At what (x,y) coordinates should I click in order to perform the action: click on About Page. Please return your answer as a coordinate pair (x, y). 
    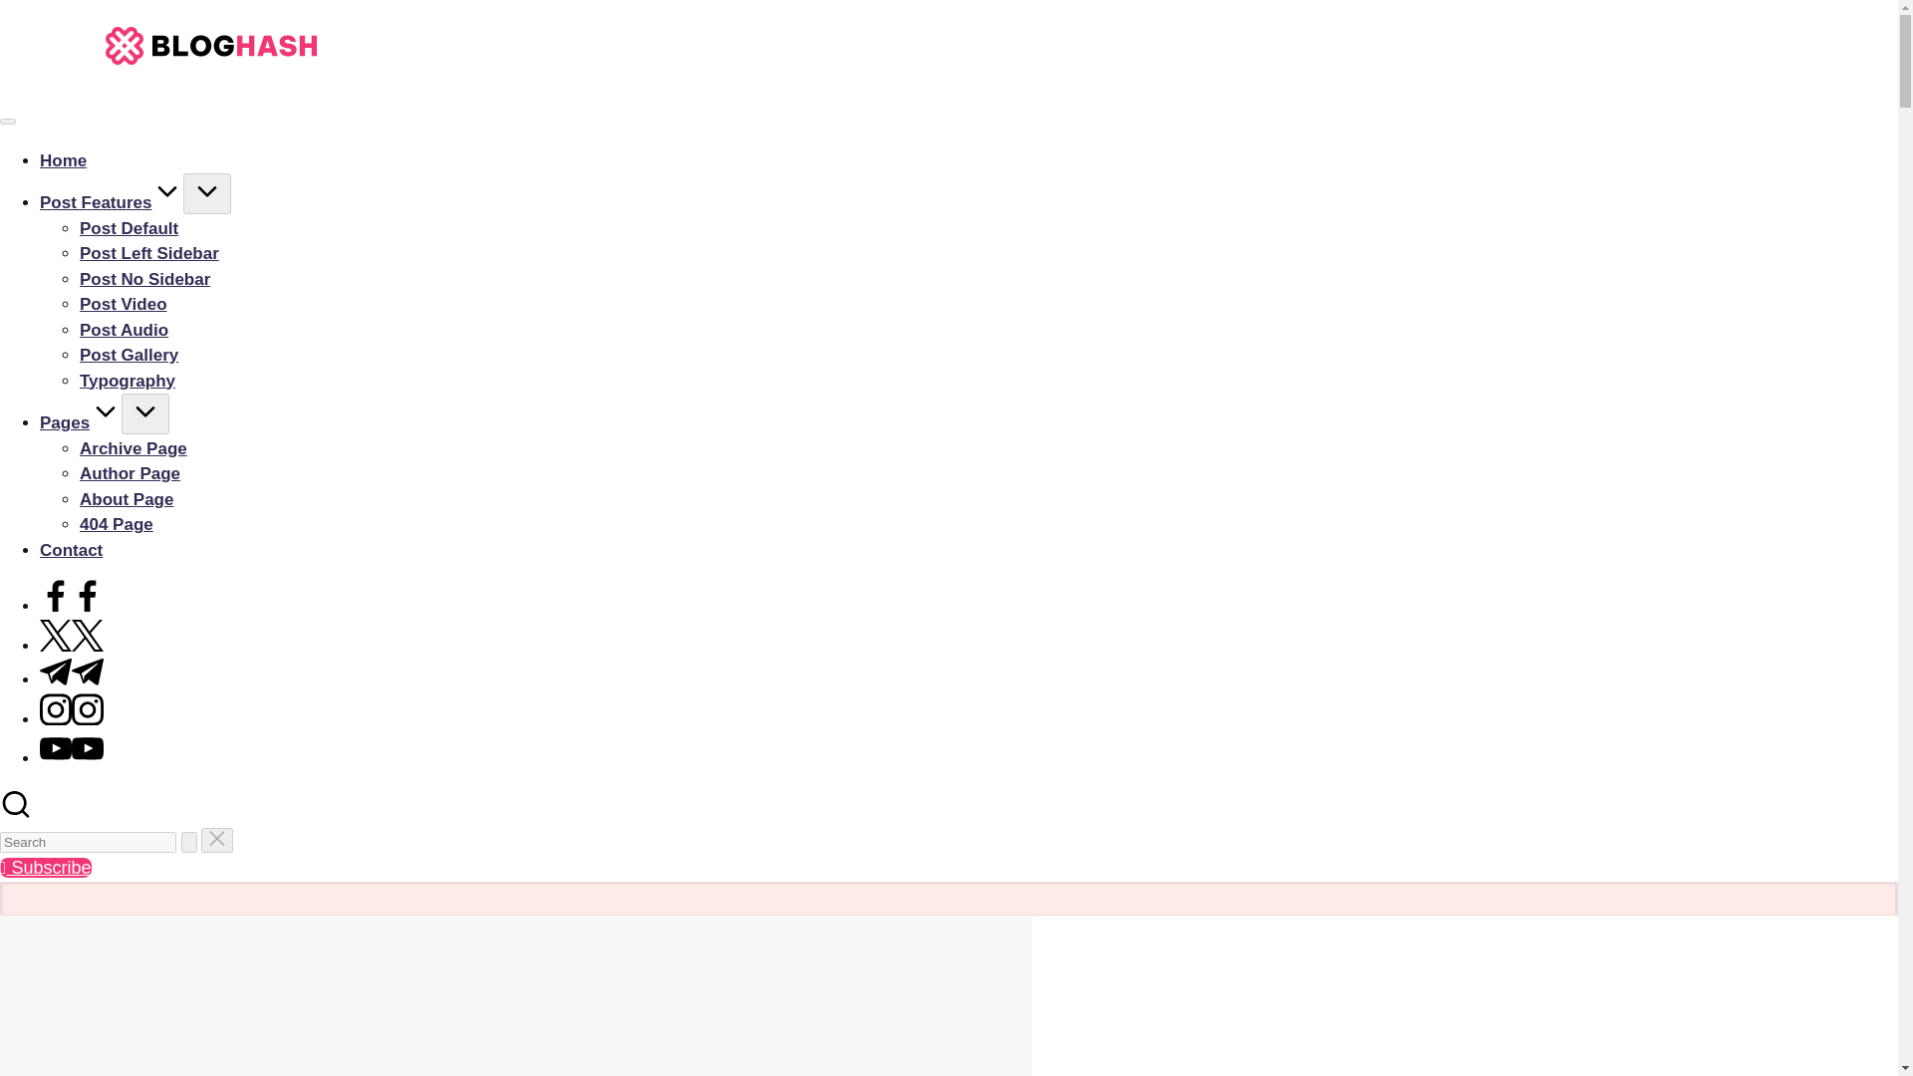
    Looking at the image, I should click on (127, 499).